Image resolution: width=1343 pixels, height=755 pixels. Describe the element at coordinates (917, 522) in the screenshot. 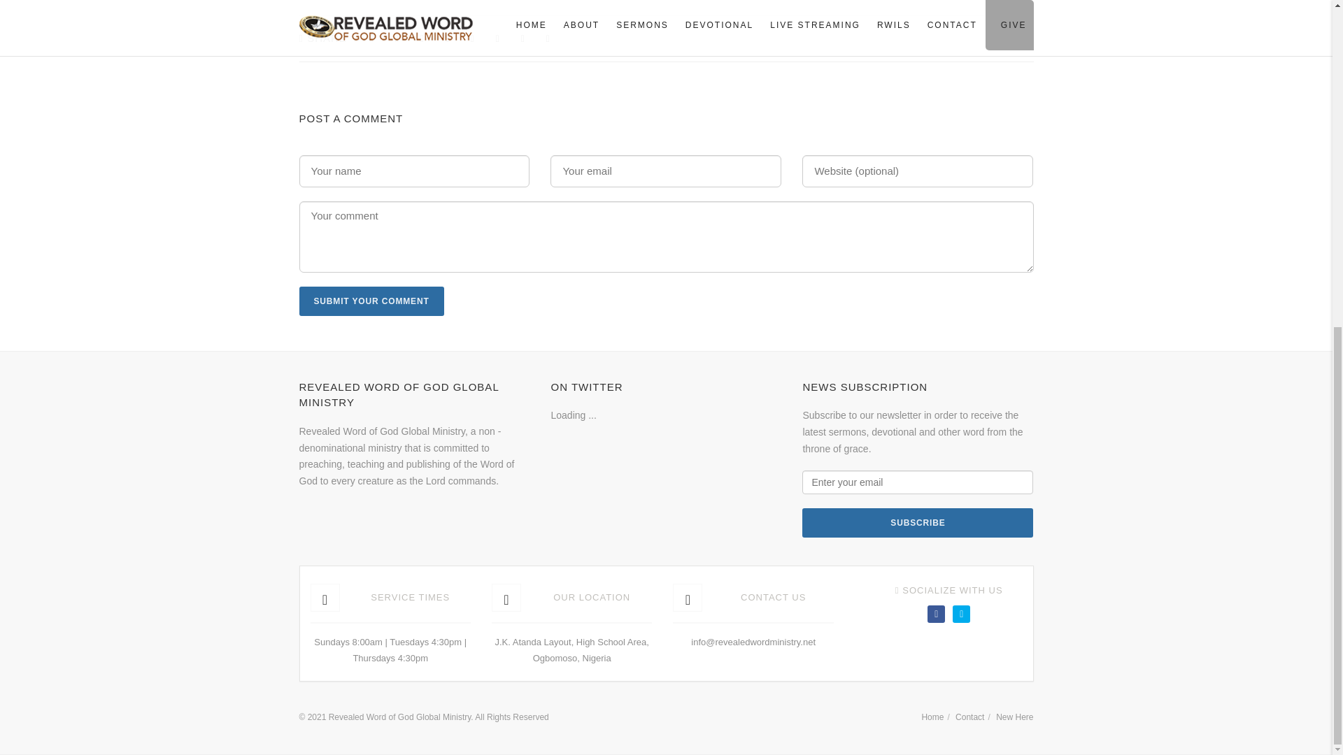

I see `Subscribe` at that location.